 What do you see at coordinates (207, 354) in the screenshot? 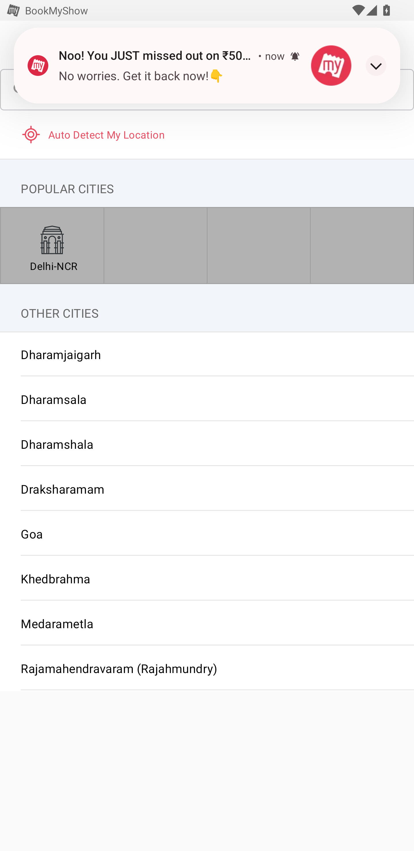
I see `Dharamjaigarh` at bounding box center [207, 354].